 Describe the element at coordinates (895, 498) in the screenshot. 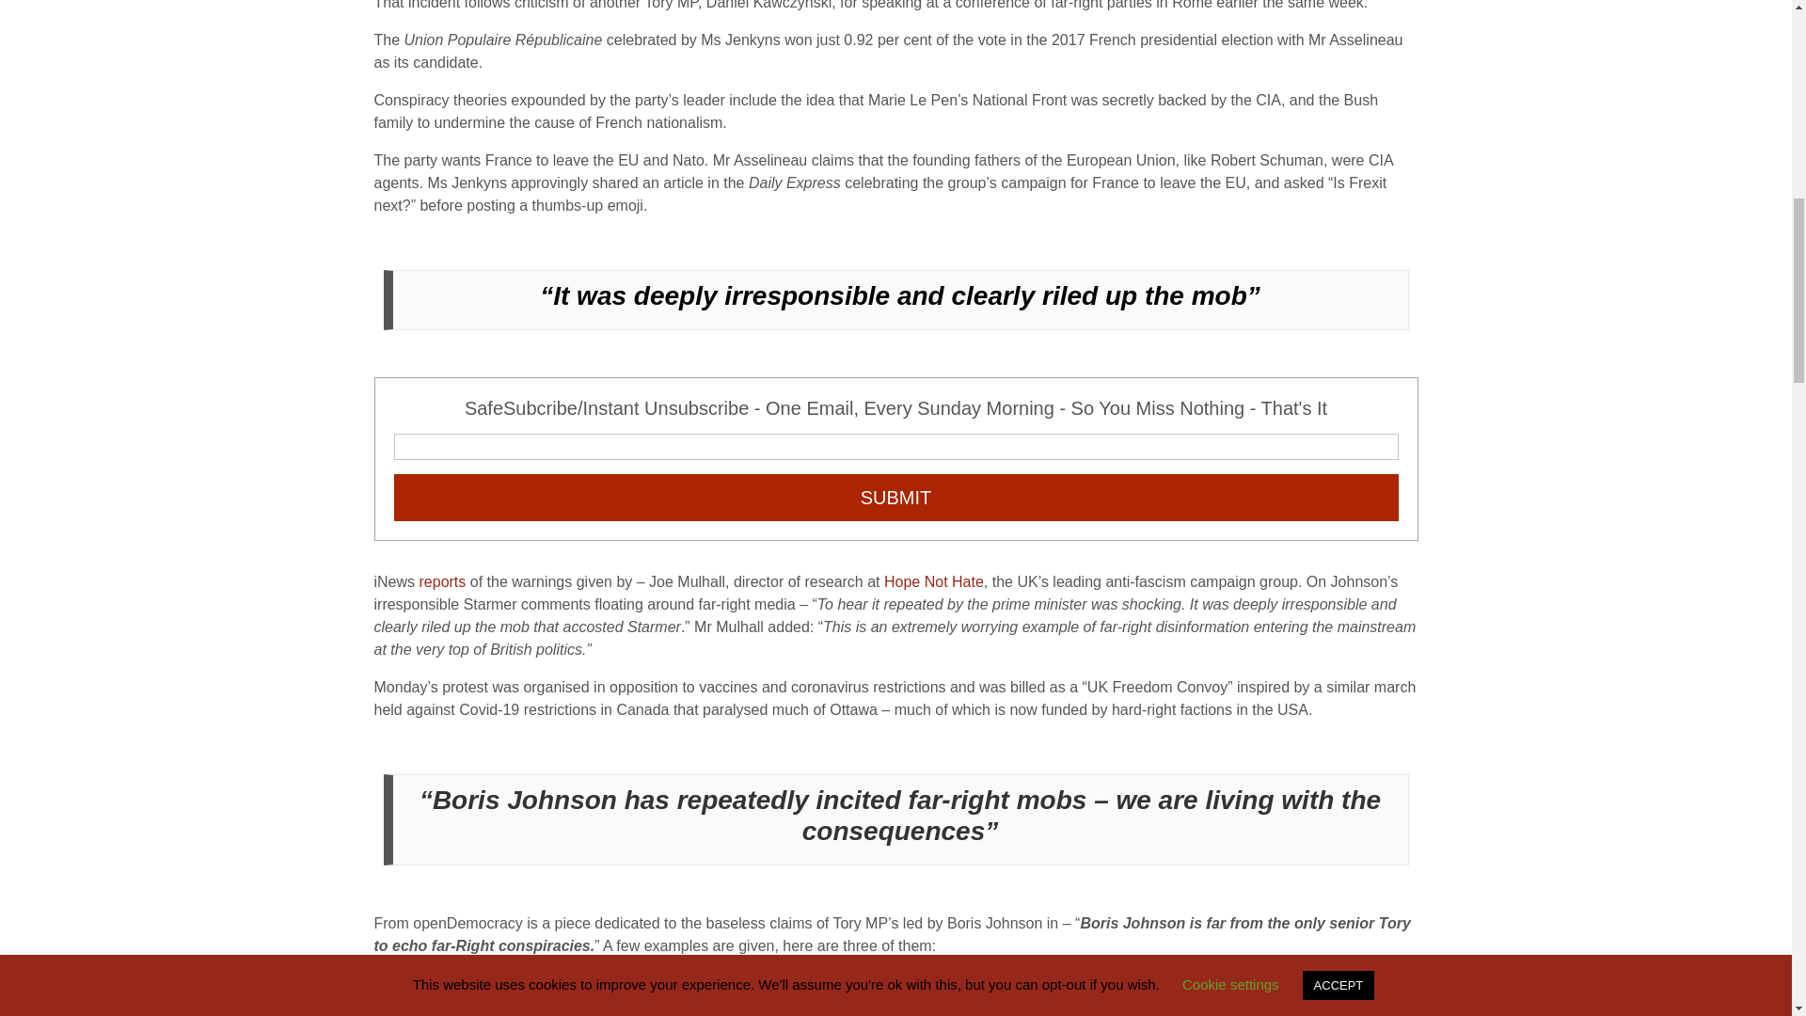

I see `SUBMIT` at that location.